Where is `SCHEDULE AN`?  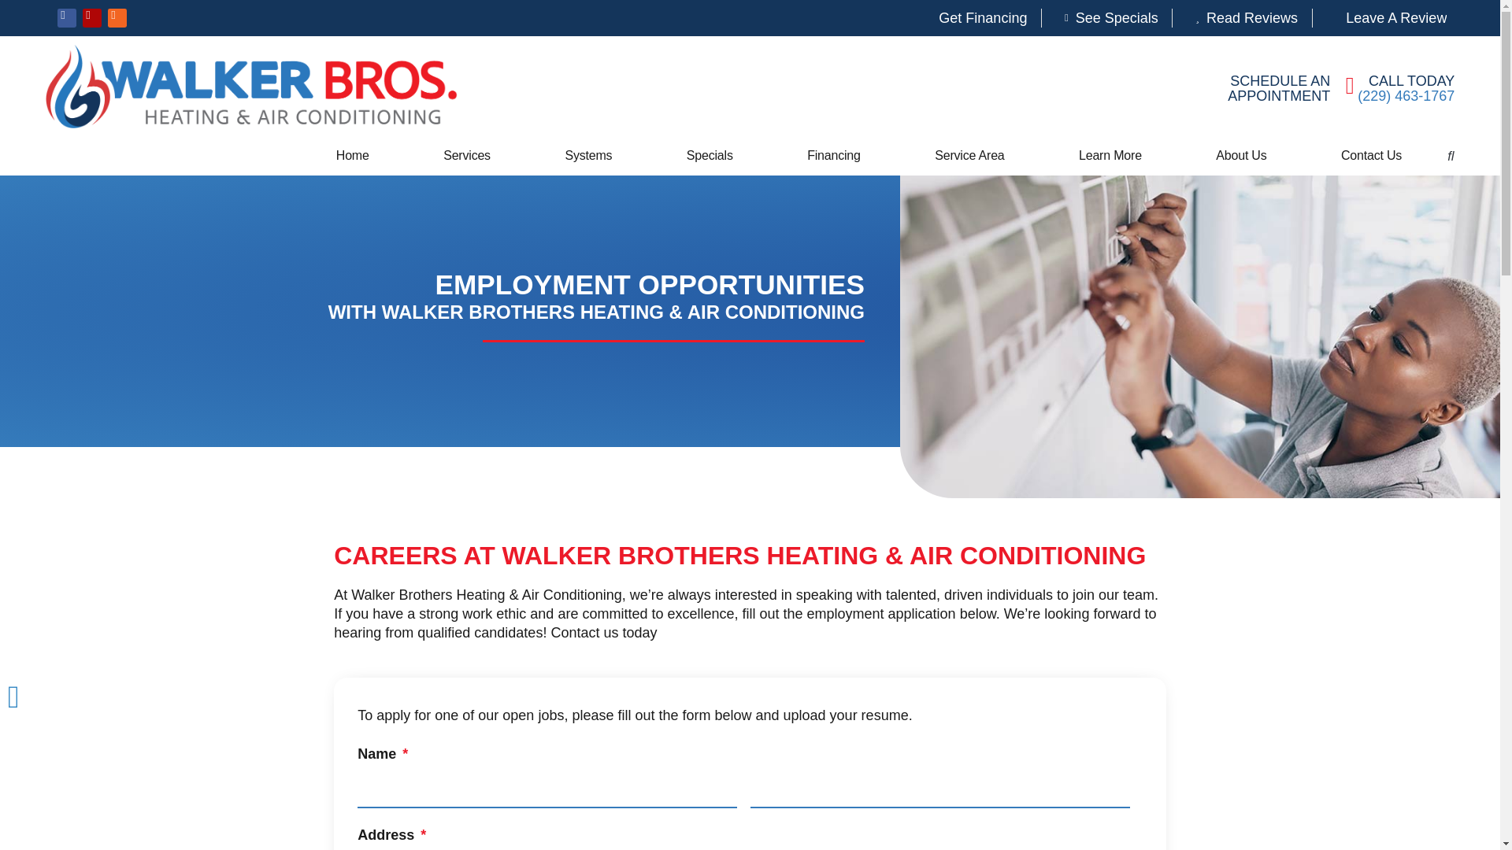
SCHEDULE AN is located at coordinates (1280, 80).